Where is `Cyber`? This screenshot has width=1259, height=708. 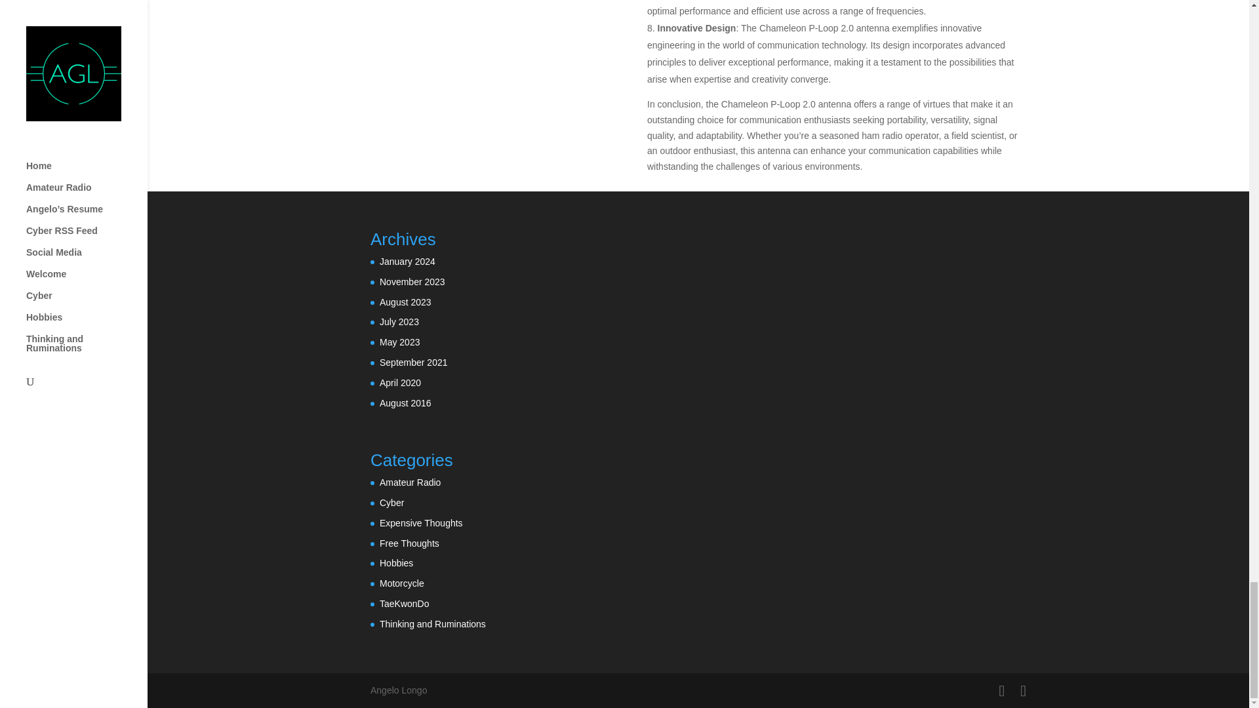 Cyber is located at coordinates (392, 503).